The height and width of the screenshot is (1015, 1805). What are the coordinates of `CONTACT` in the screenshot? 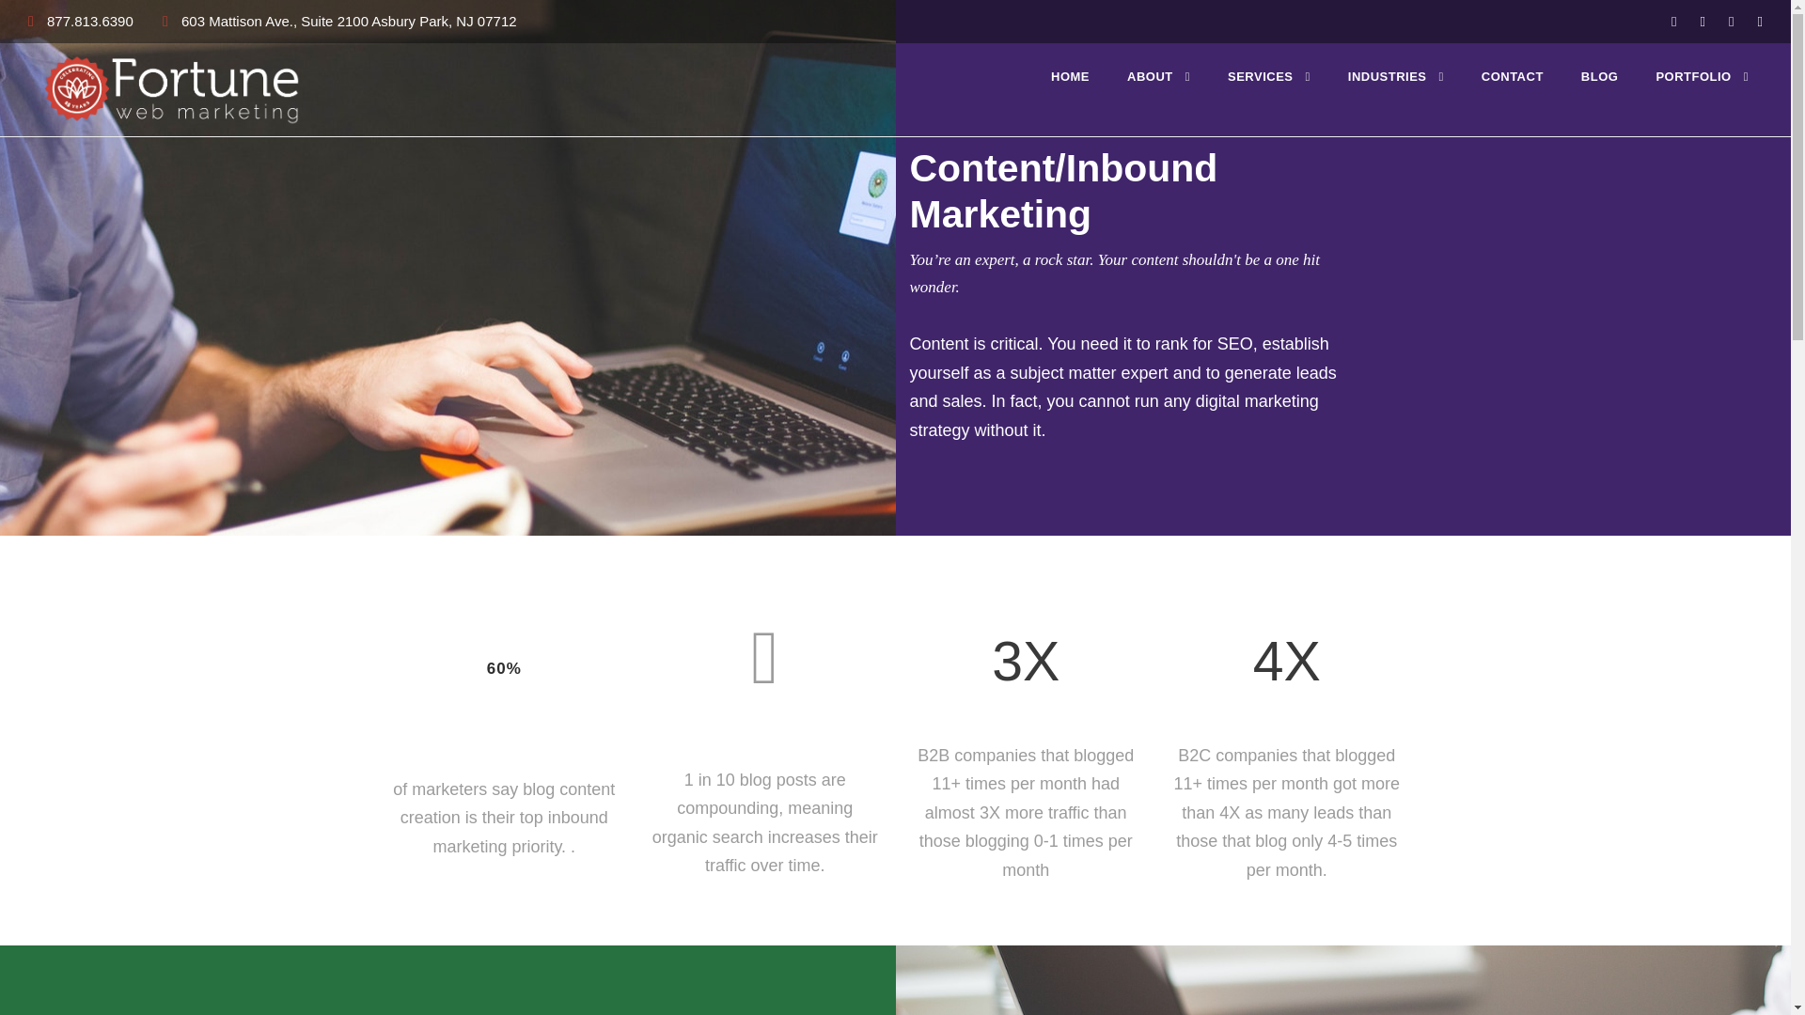 It's located at (1512, 75).